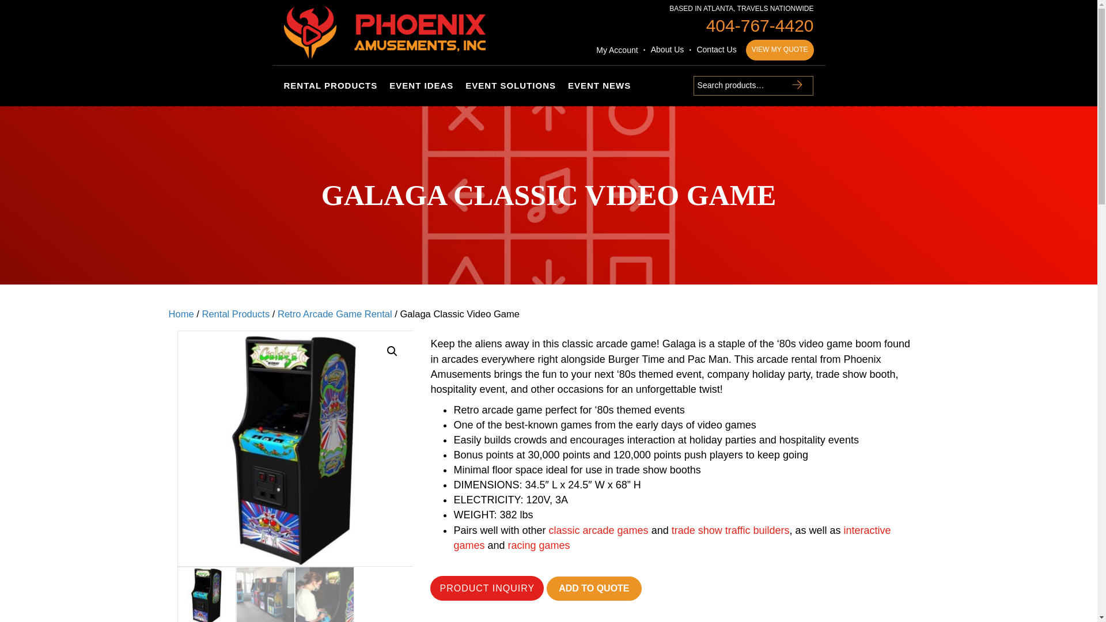 Image resolution: width=1106 pixels, height=622 pixels. Describe the element at coordinates (599, 85) in the screenshot. I see `EVENT NEWS` at that location.